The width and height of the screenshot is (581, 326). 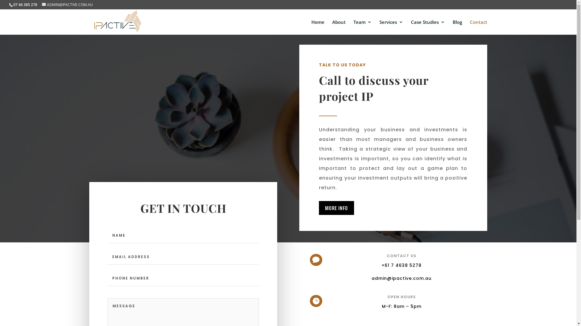 I want to click on Case Studies, so click(x=428, y=27).